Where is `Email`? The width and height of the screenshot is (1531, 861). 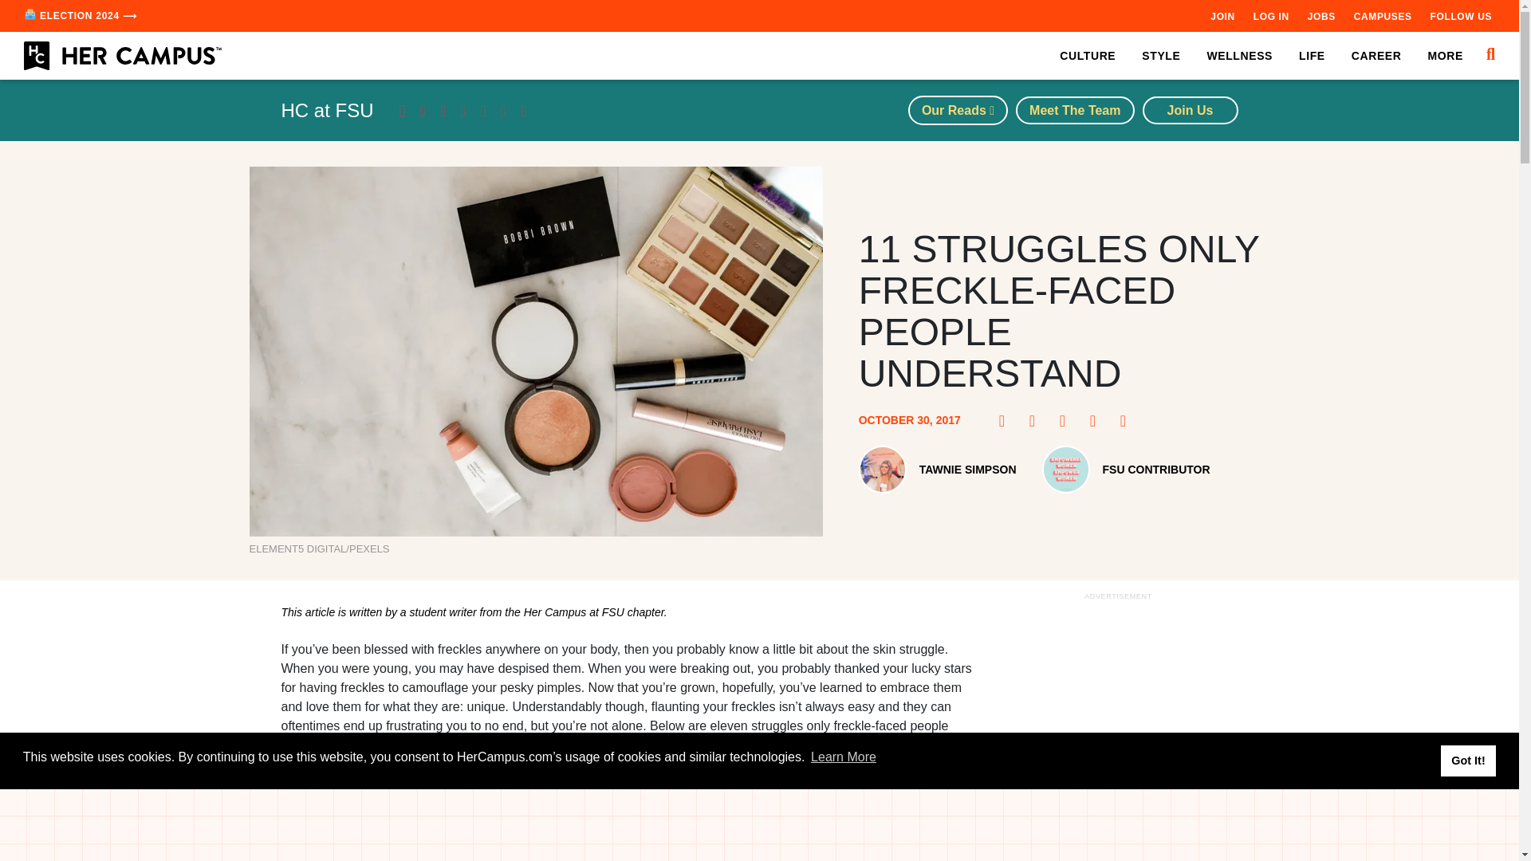 Email is located at coordinates (1128, 421).